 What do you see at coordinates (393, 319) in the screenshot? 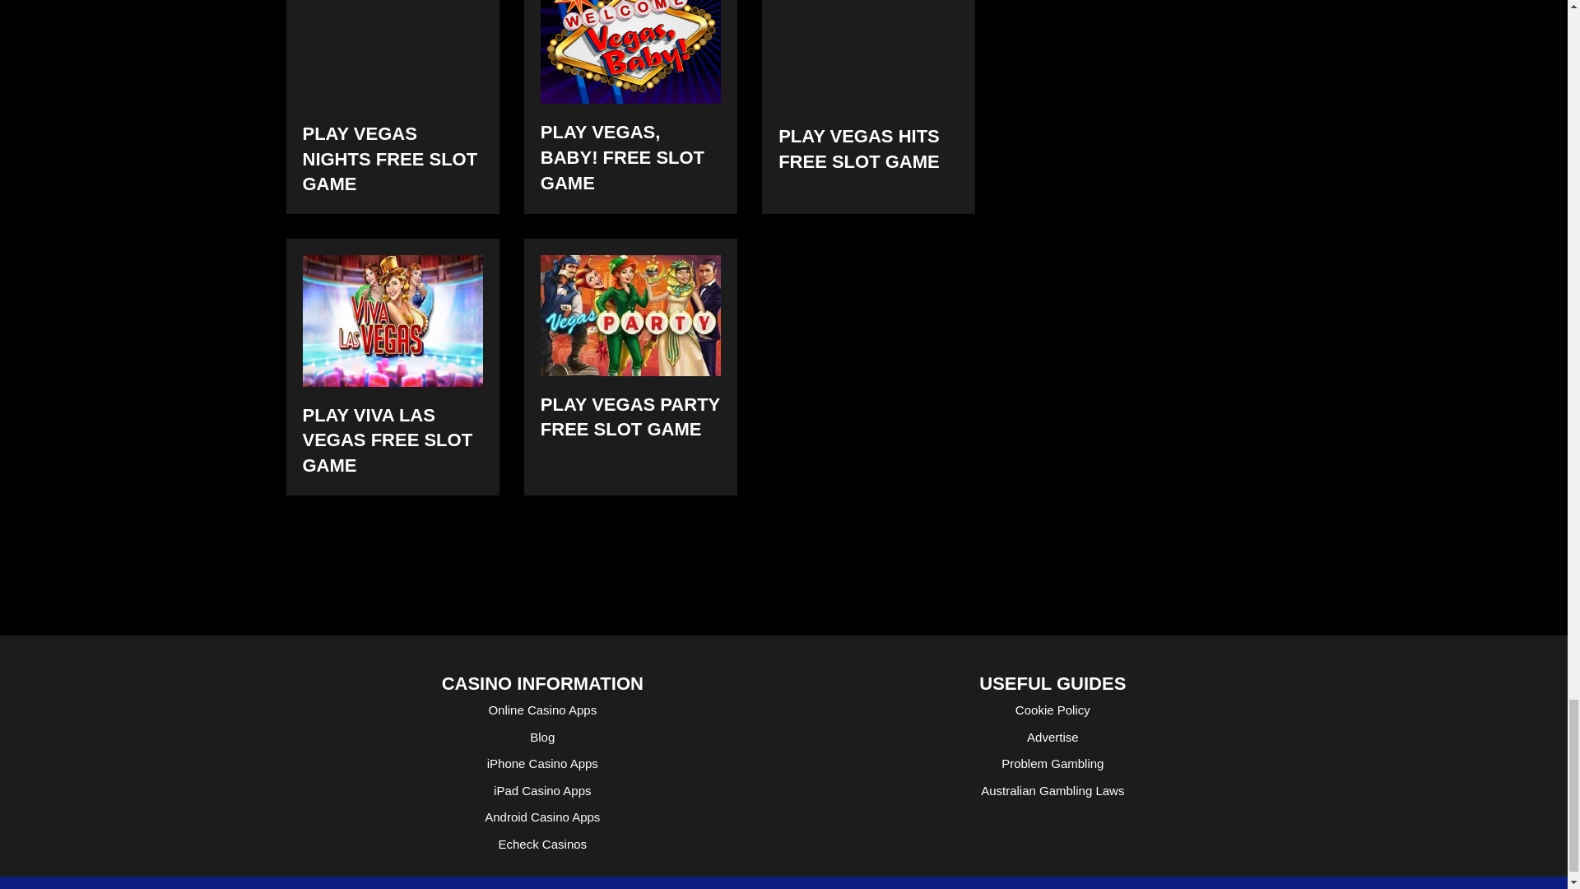
I see `PLAY VIVA LAS VEGAS FREE SLOT GAME` at bounding box center [393, 319].